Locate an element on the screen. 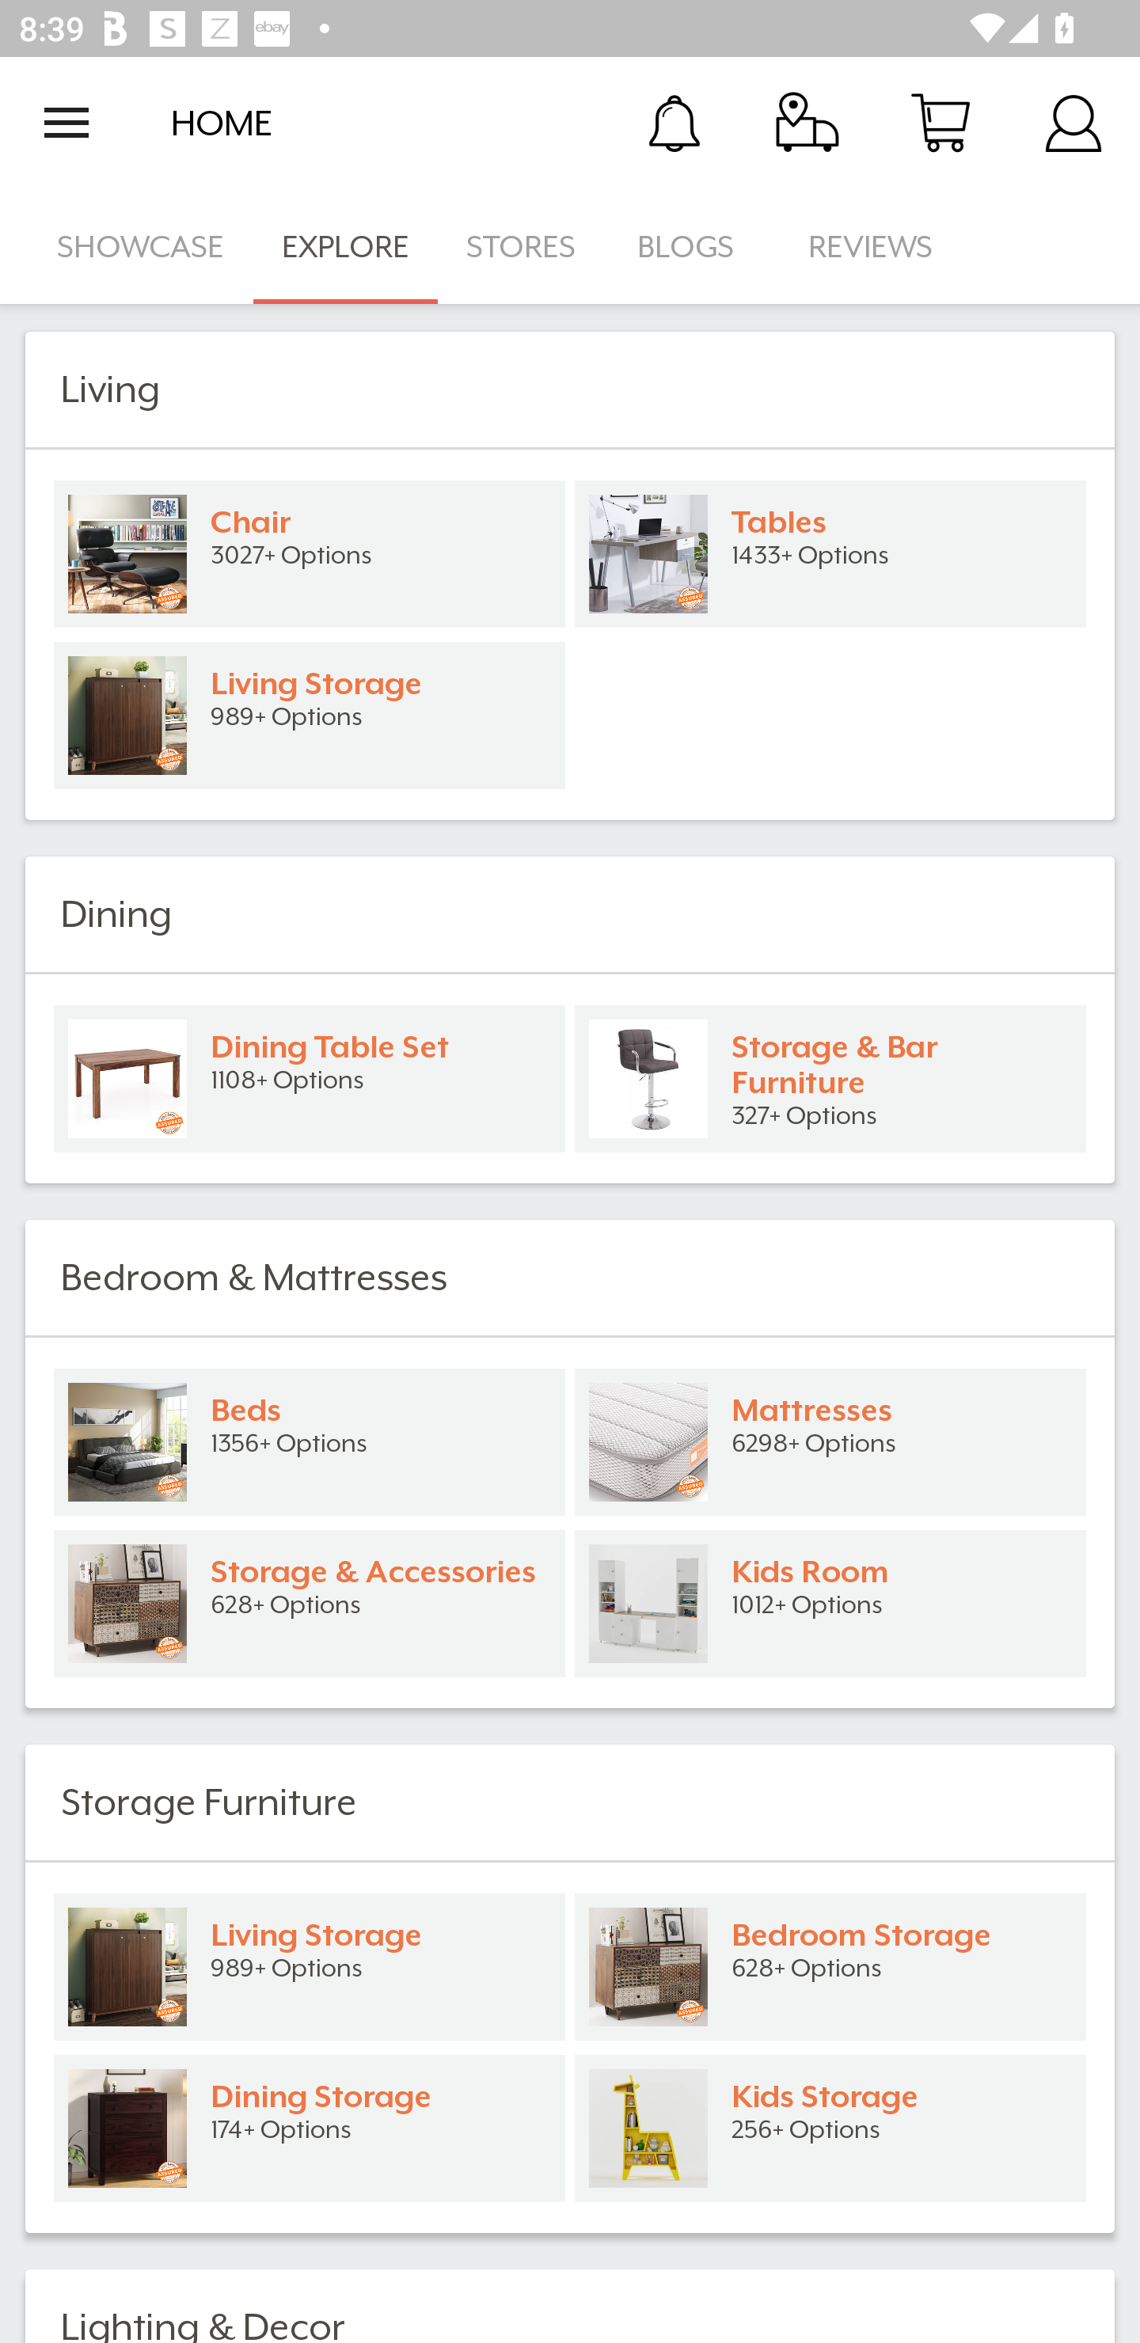  STORES is located at coordinates (522, 247).